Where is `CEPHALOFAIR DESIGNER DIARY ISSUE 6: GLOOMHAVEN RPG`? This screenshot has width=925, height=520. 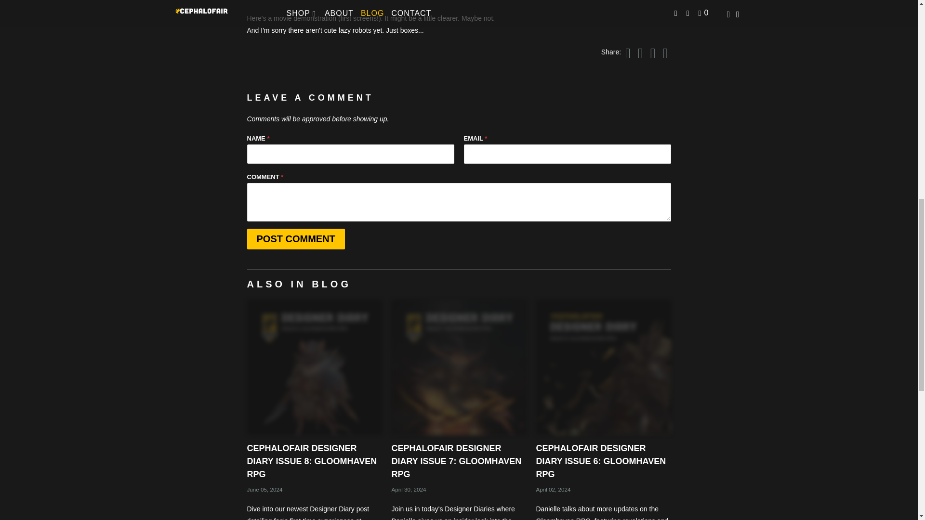 CEPHALOFAIR DESIGNER DIARY ISSUE 6: GLOOMHAVEN RPG is located at coordinates (603, 367).